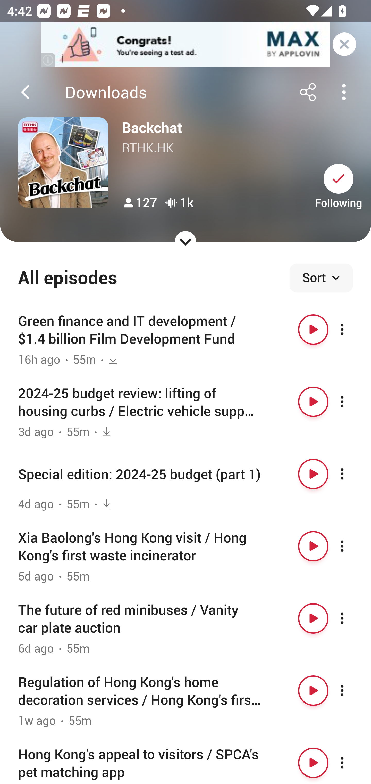  I want to click on (i), so click(48, 60).